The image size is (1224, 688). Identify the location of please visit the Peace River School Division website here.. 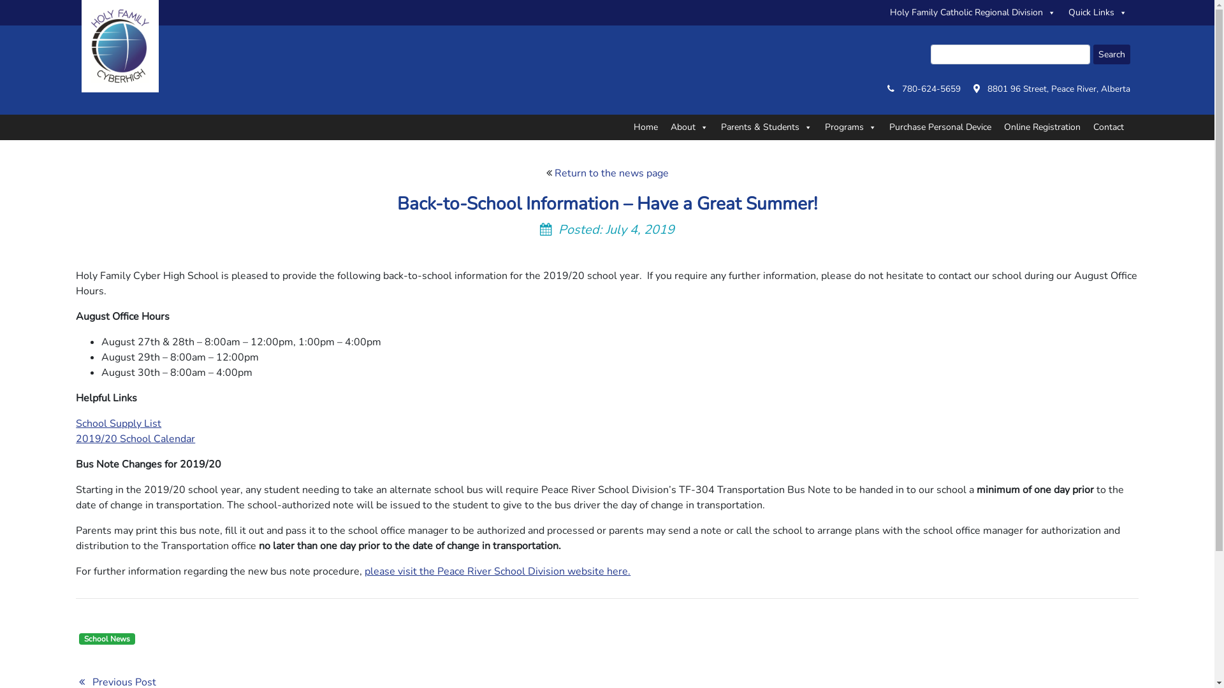
(497, 571).